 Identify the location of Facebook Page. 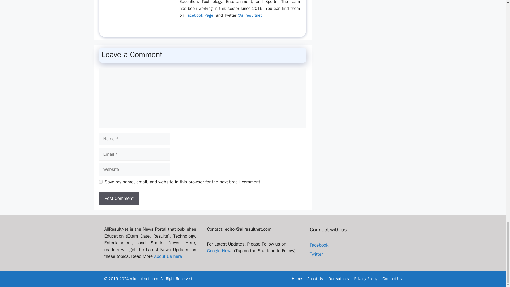
(199, 15).